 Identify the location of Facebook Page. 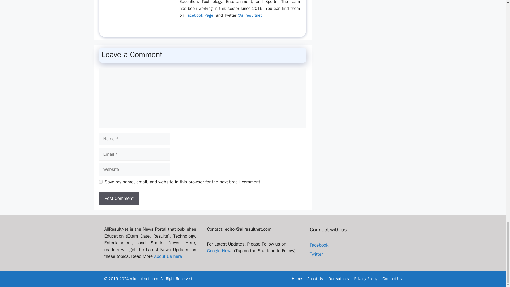
(199, 15).